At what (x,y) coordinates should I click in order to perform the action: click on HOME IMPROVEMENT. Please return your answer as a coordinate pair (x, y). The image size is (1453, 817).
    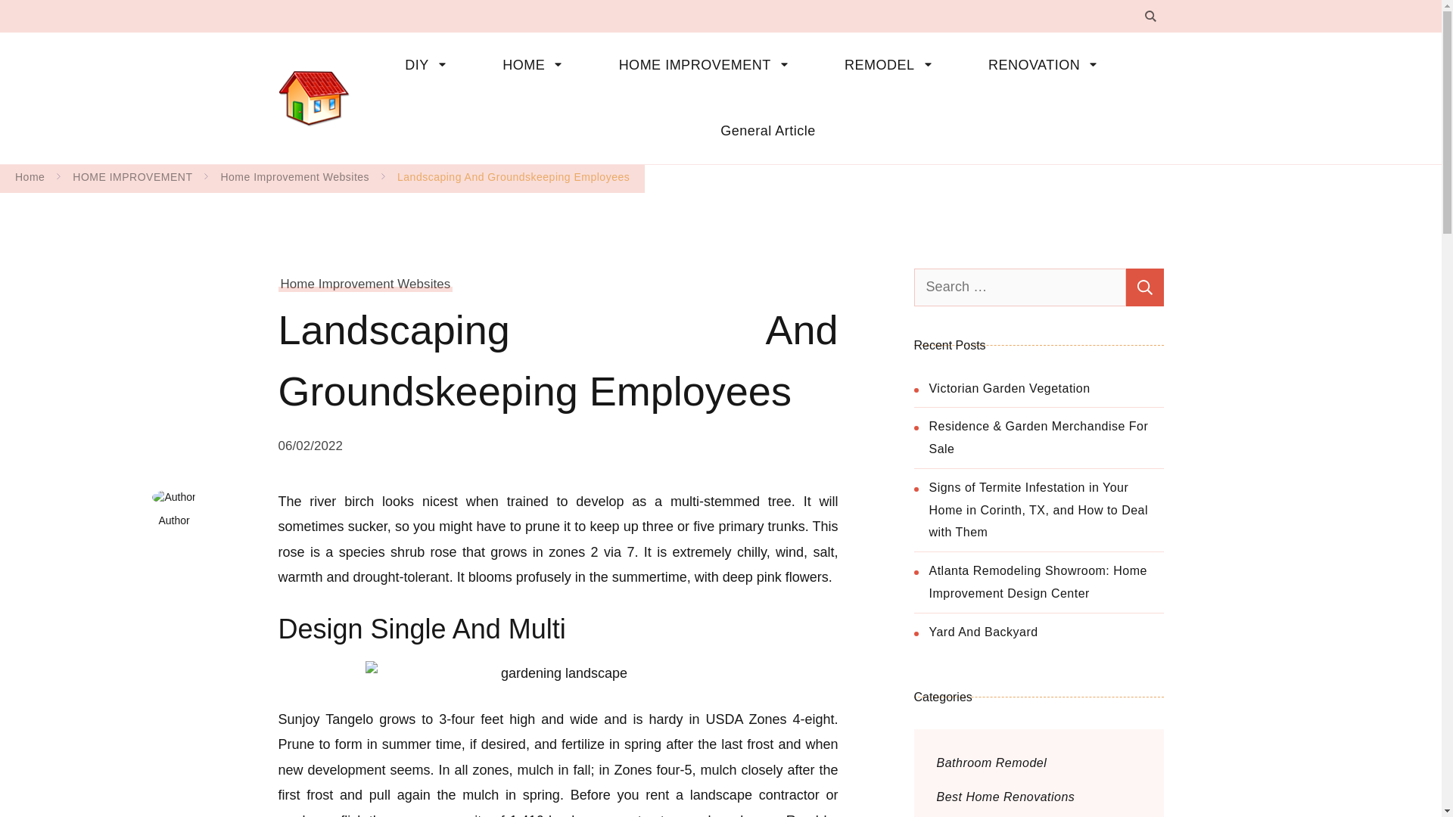
    Looking at the image, I should click on (708, 65).